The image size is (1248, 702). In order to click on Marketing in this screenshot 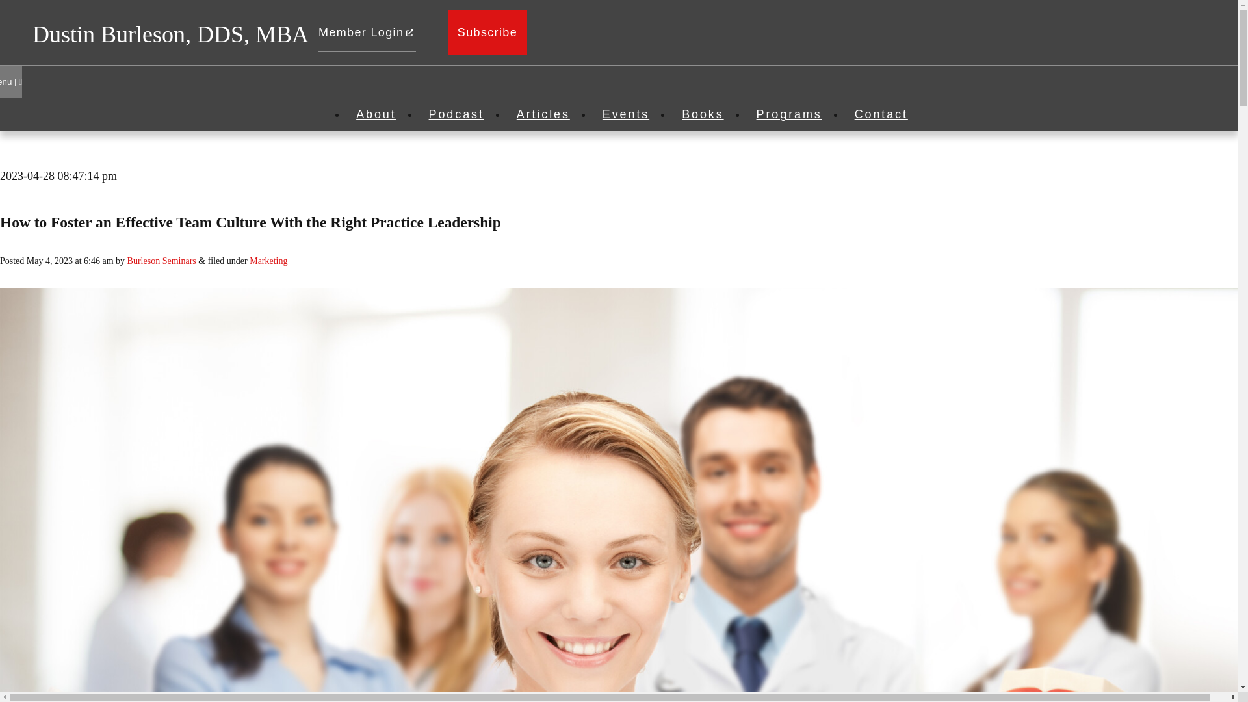, I will do `click(268, 261)`.